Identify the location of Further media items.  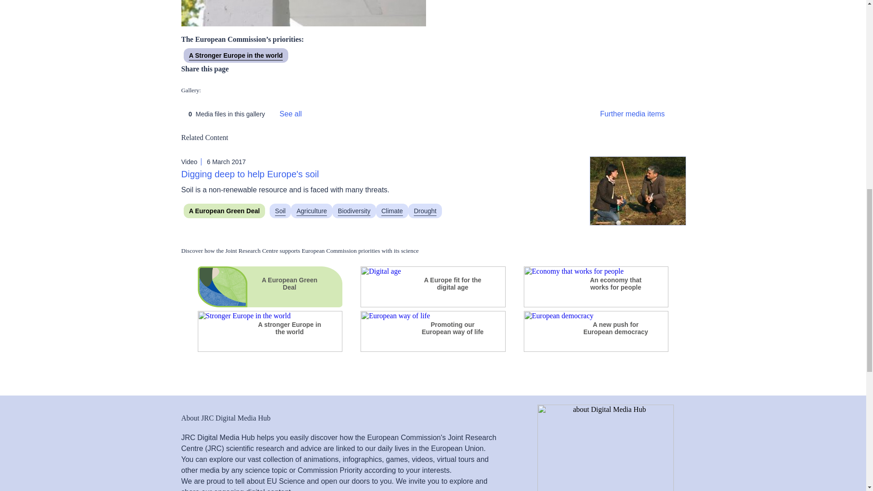
(639, 114).